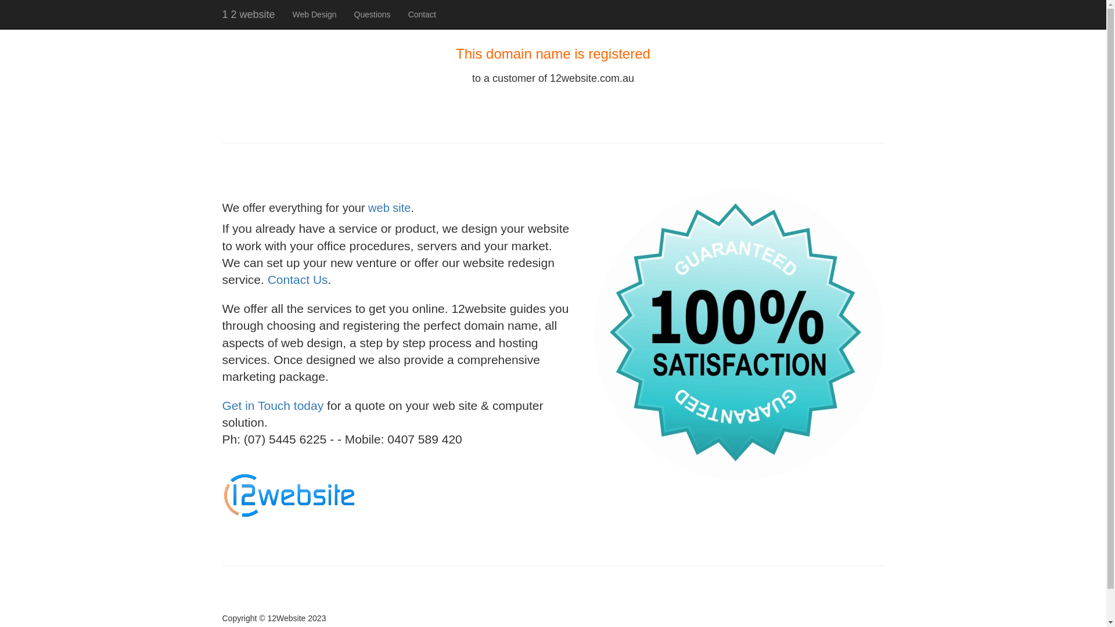 This screenshot has width=1115, height=627. I want to click on 1 2 website, so click(249, 15).